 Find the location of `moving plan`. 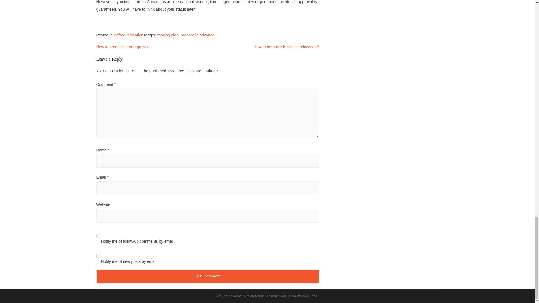

moving plan is located at coordinates (168, 35).